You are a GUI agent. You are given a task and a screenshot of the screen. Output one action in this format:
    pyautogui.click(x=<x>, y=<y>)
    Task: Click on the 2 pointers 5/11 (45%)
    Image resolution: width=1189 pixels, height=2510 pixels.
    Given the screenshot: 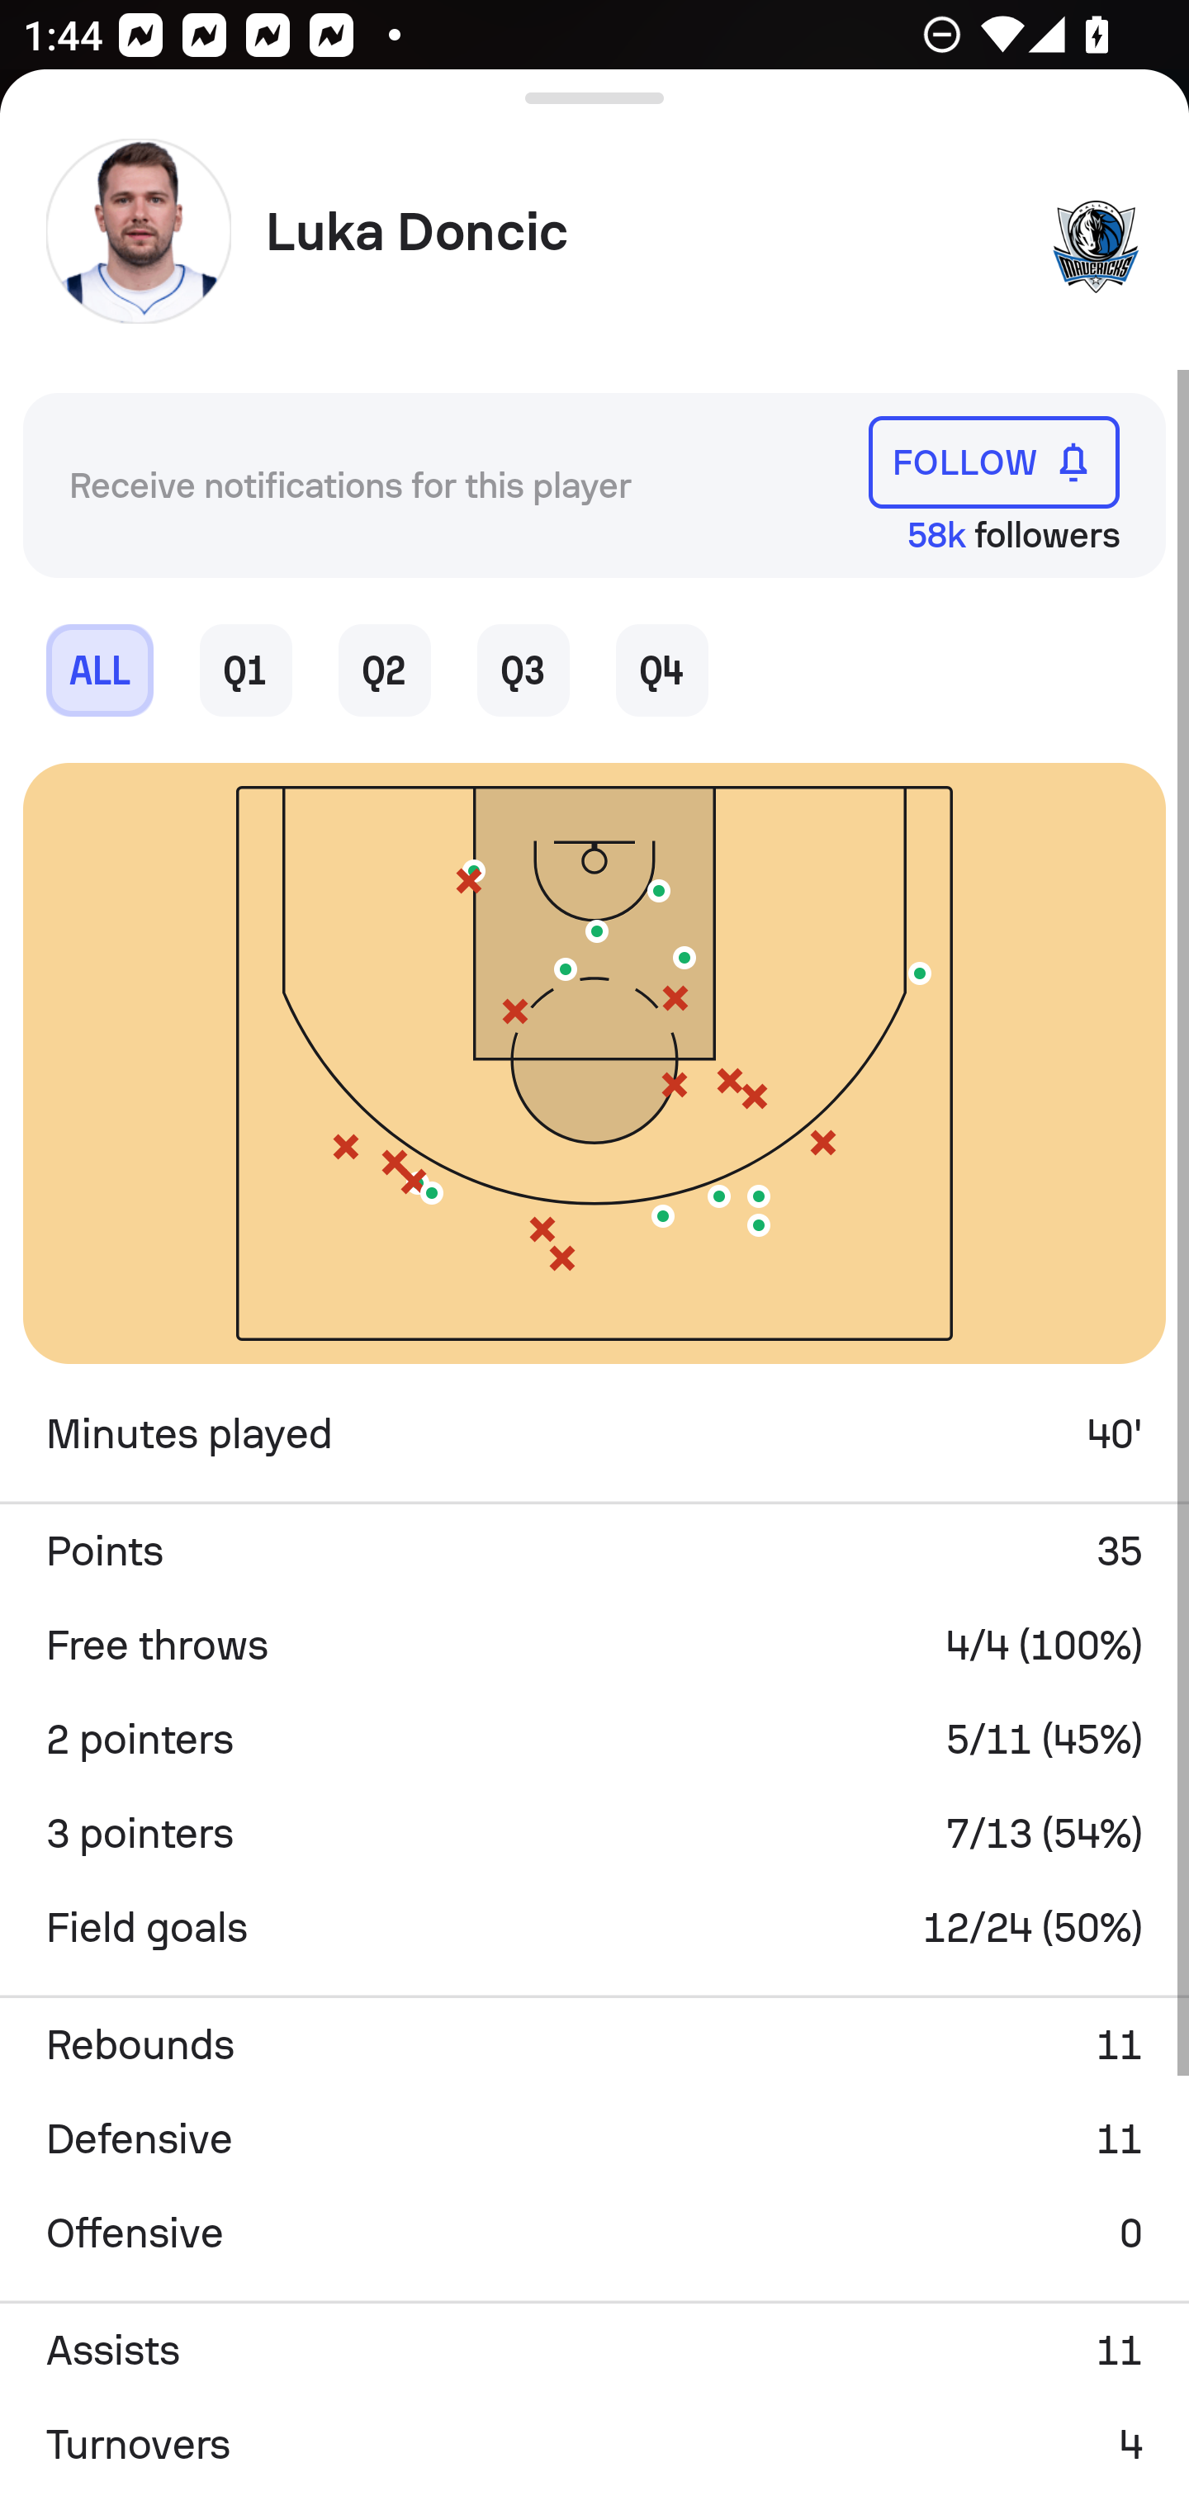 What is the action you would take?
    pyautogui.click(x=594, y=1739)
    